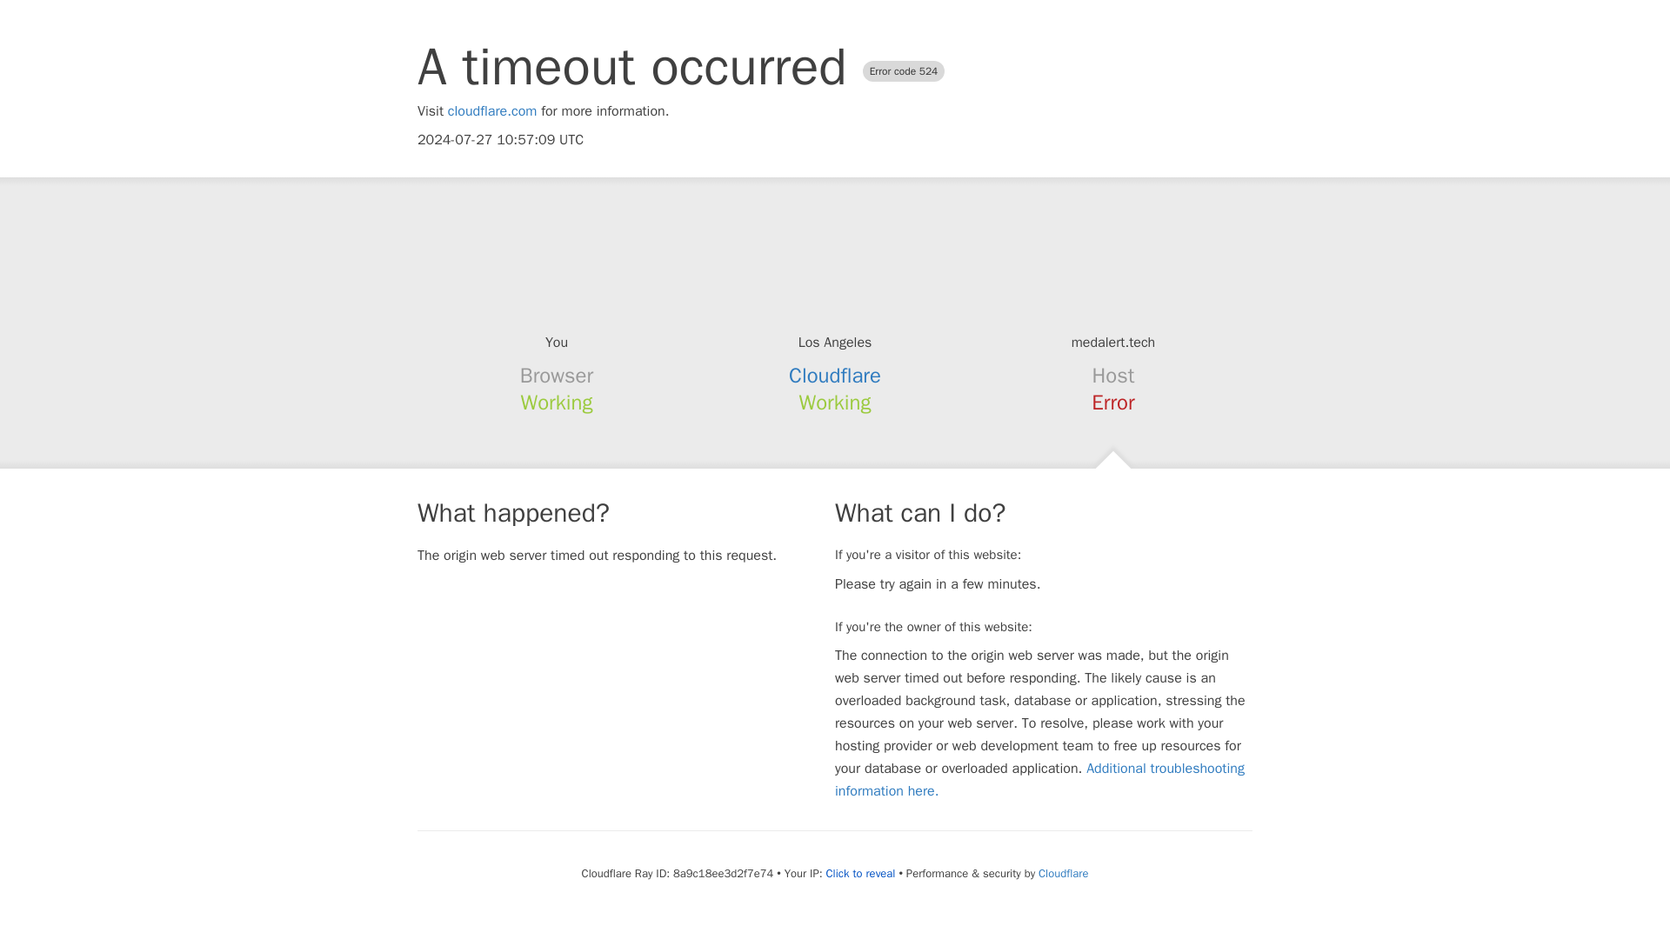 The image size is (1670, 939). Describe the element at coordinates (835, 376) in the screenshot. I see `Cloudflare` at that location.